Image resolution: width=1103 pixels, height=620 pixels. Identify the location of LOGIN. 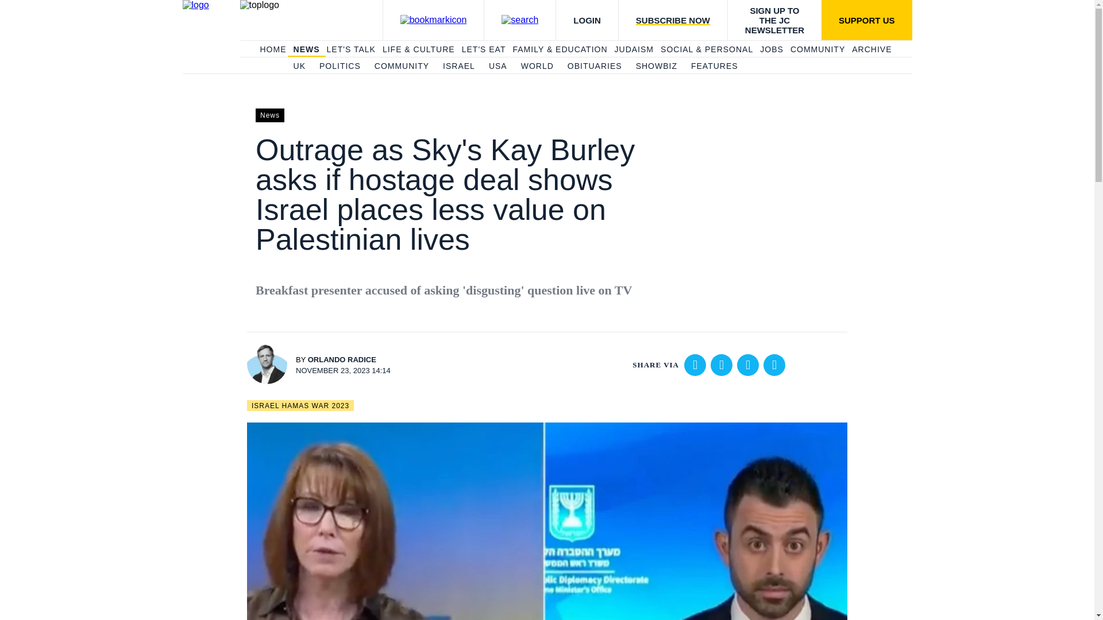
(587, 20).